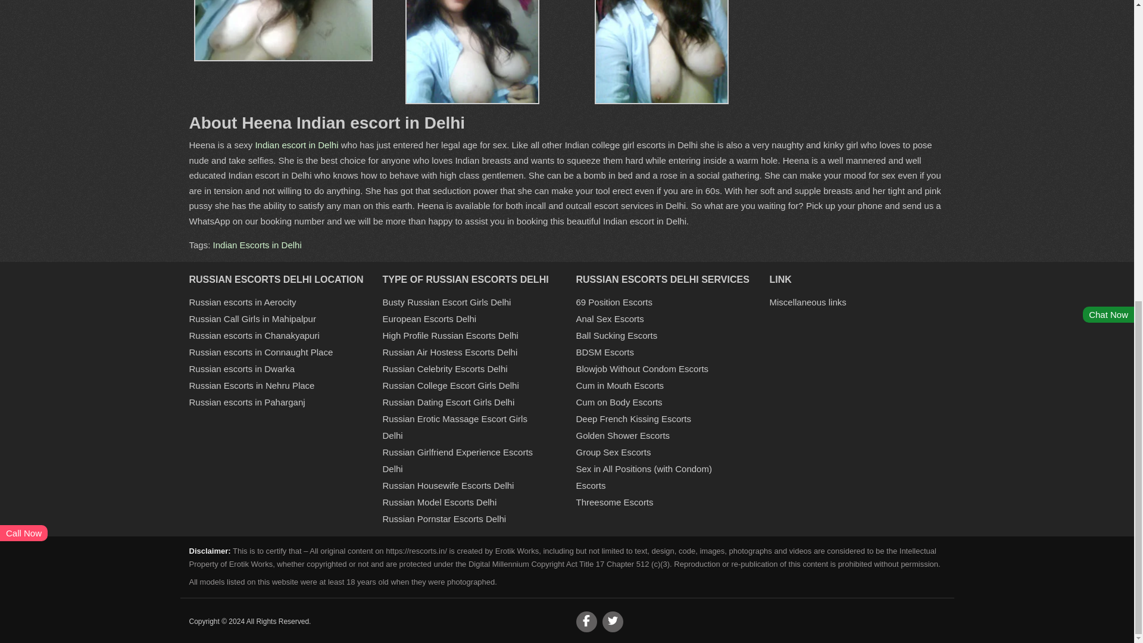 This screenshot has width=1143, height=643. I want to click on Russian Escorts in Nehru Place, so click(252, 385).